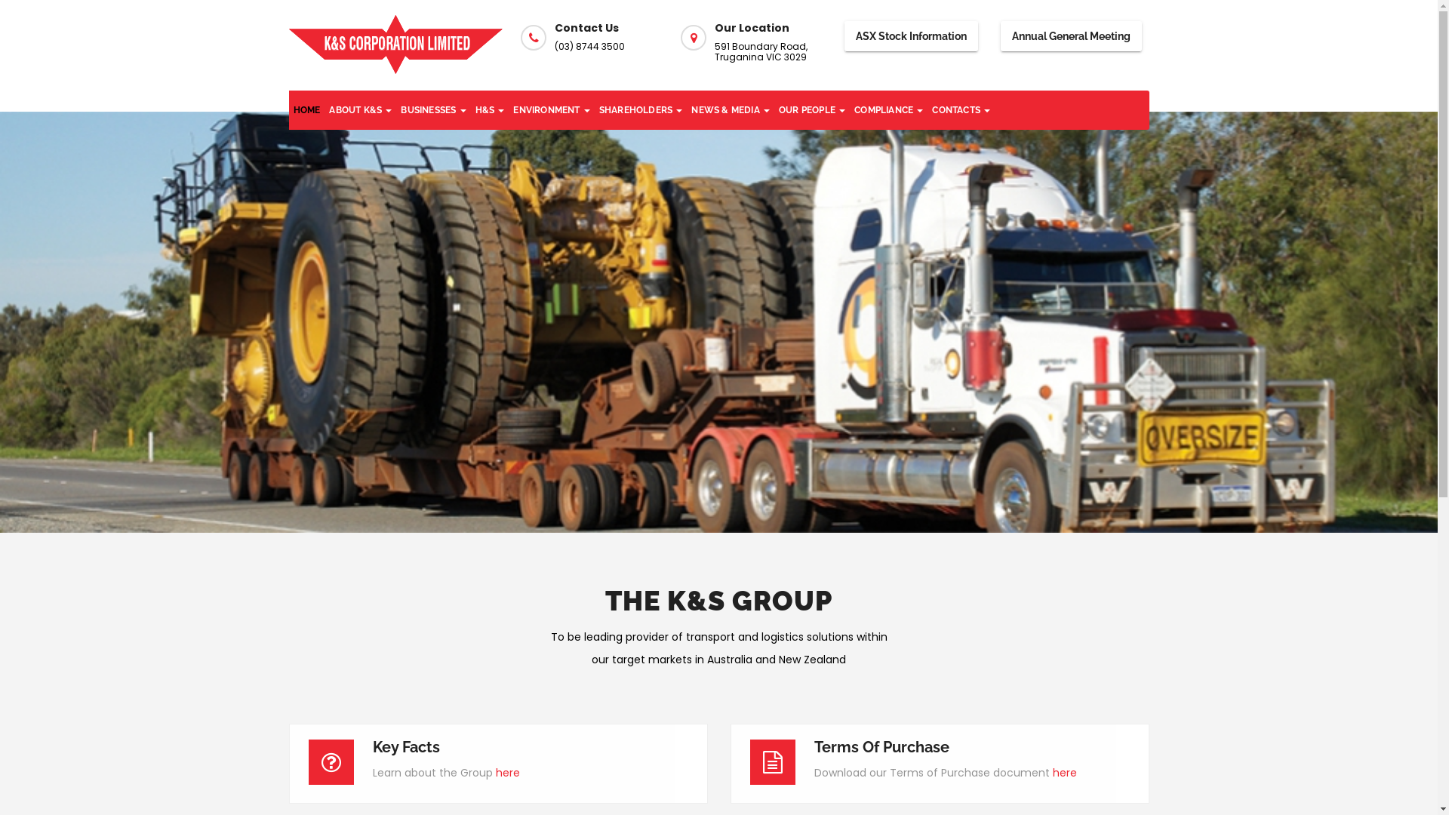 Image resolution: width=1449 pixels, height=815 pixels. Describe the element at coordinates (889, 110) in the screenshot. I see `COMPLIANCE` at that location.